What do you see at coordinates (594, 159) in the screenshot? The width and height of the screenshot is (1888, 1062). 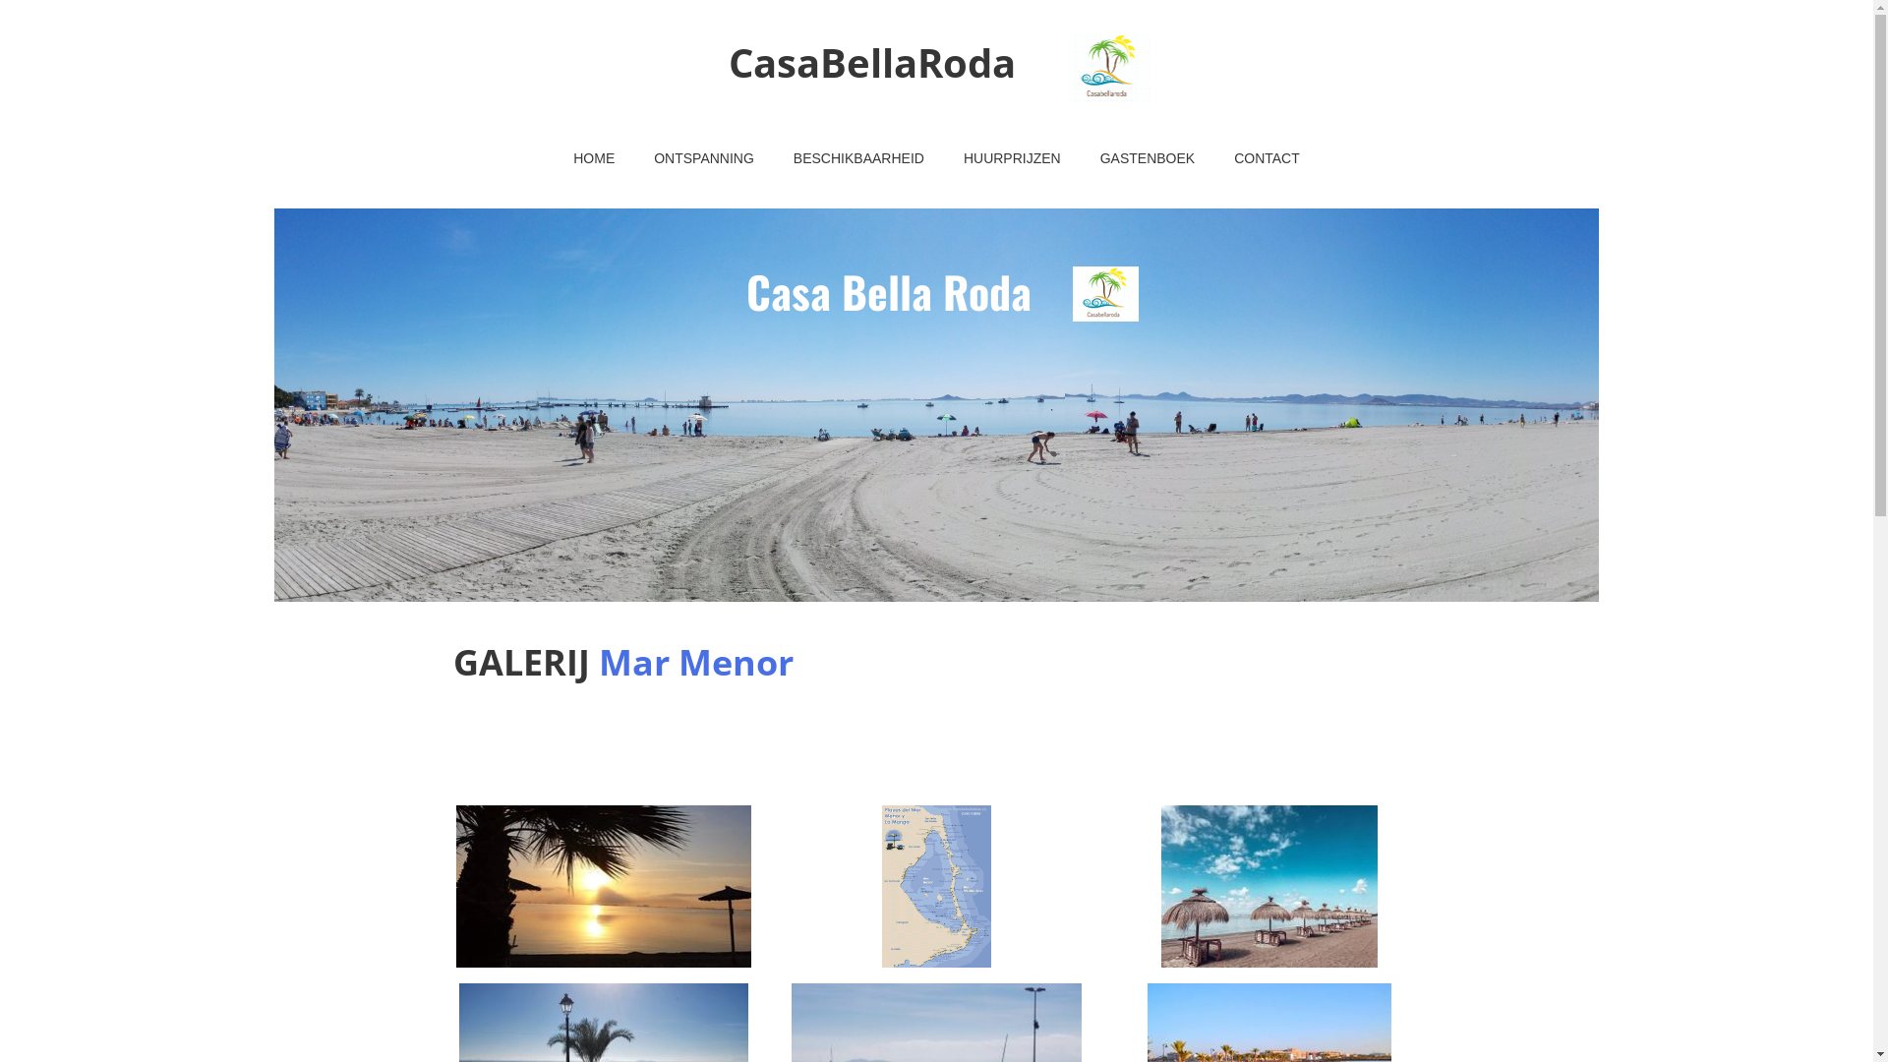 I see `HOME` at bounding box center [594, 159].